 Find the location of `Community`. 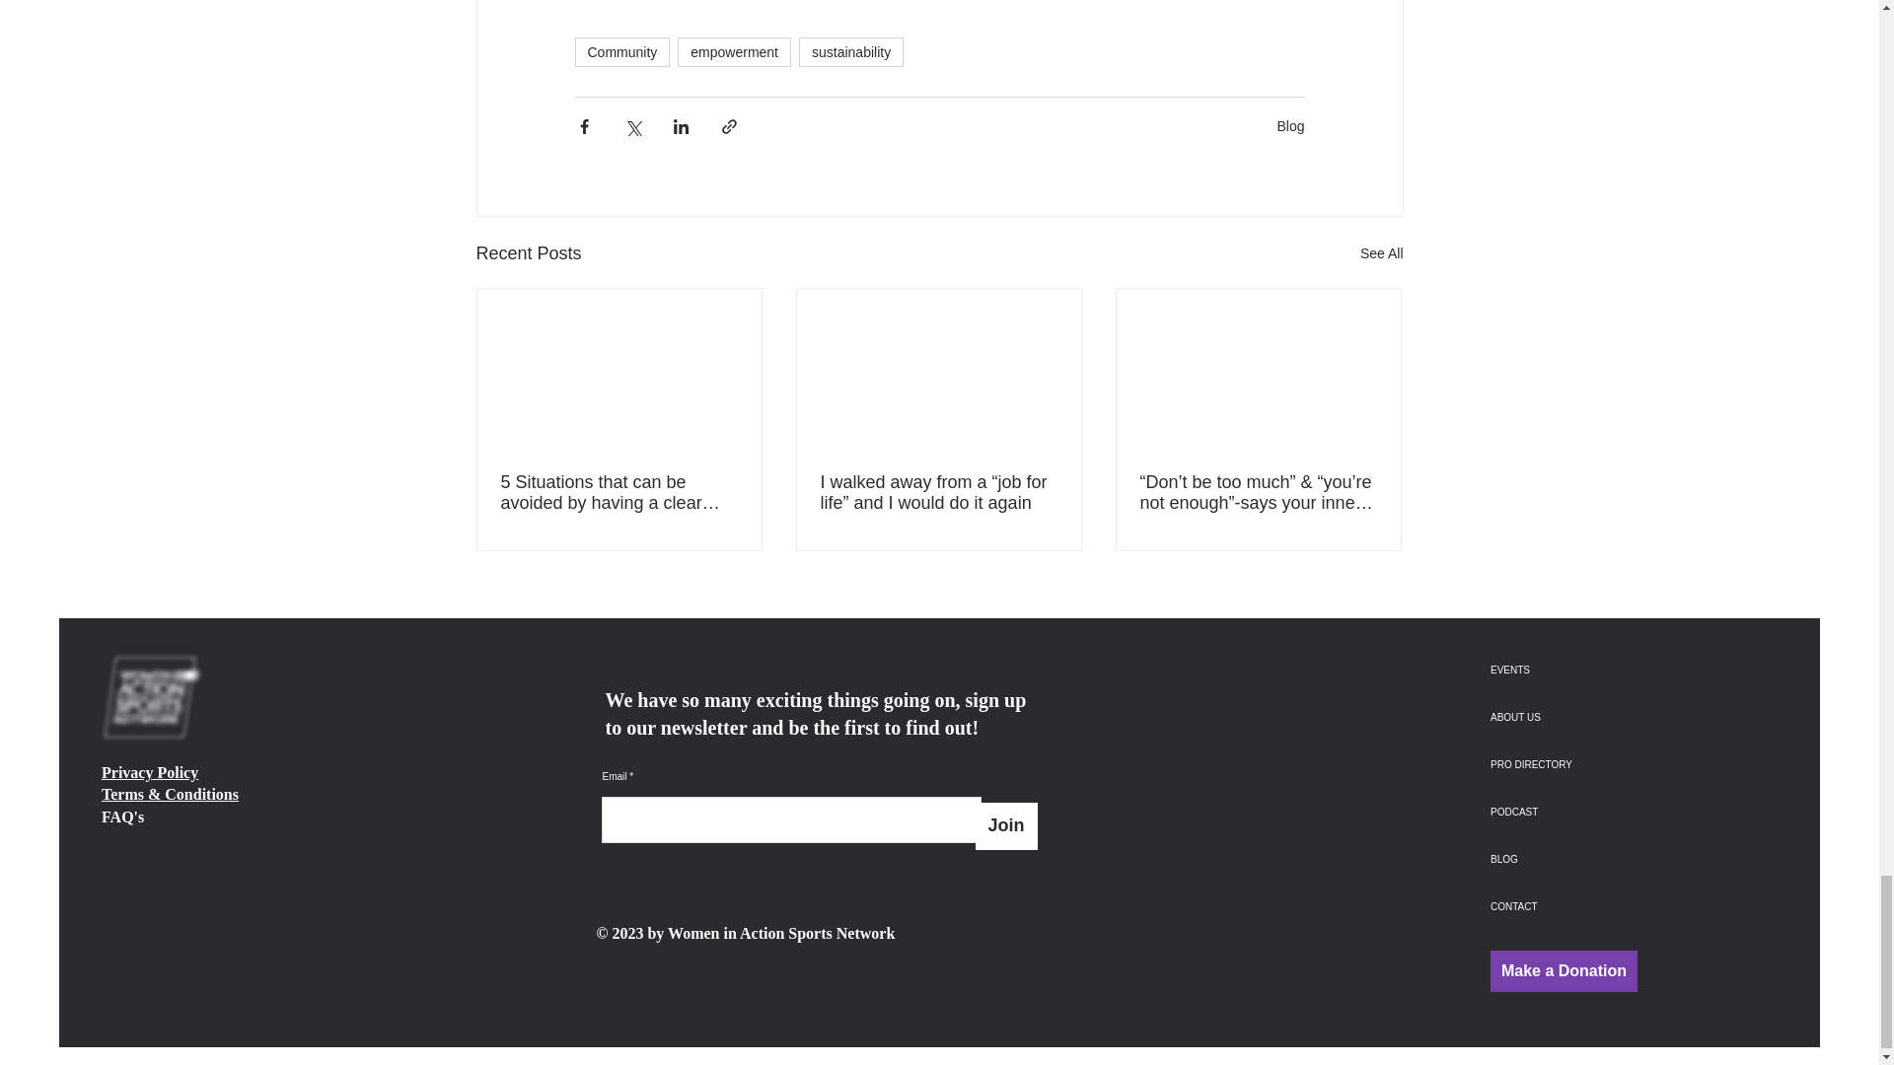

Community is located at coordinates (621, 51).